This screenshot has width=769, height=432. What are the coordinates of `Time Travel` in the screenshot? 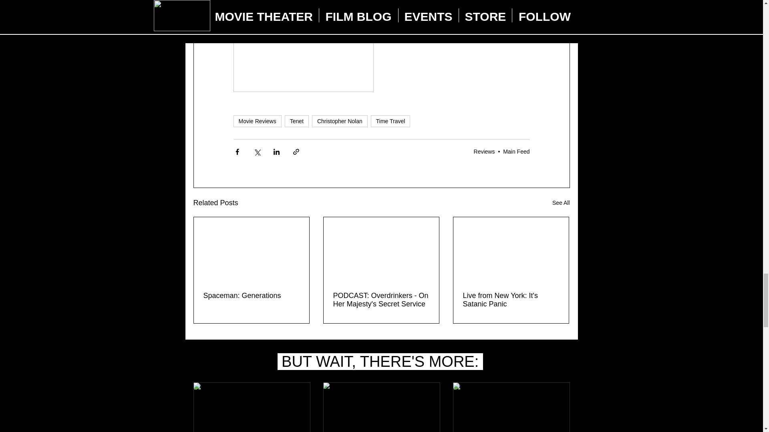 It's located at (391, 121).